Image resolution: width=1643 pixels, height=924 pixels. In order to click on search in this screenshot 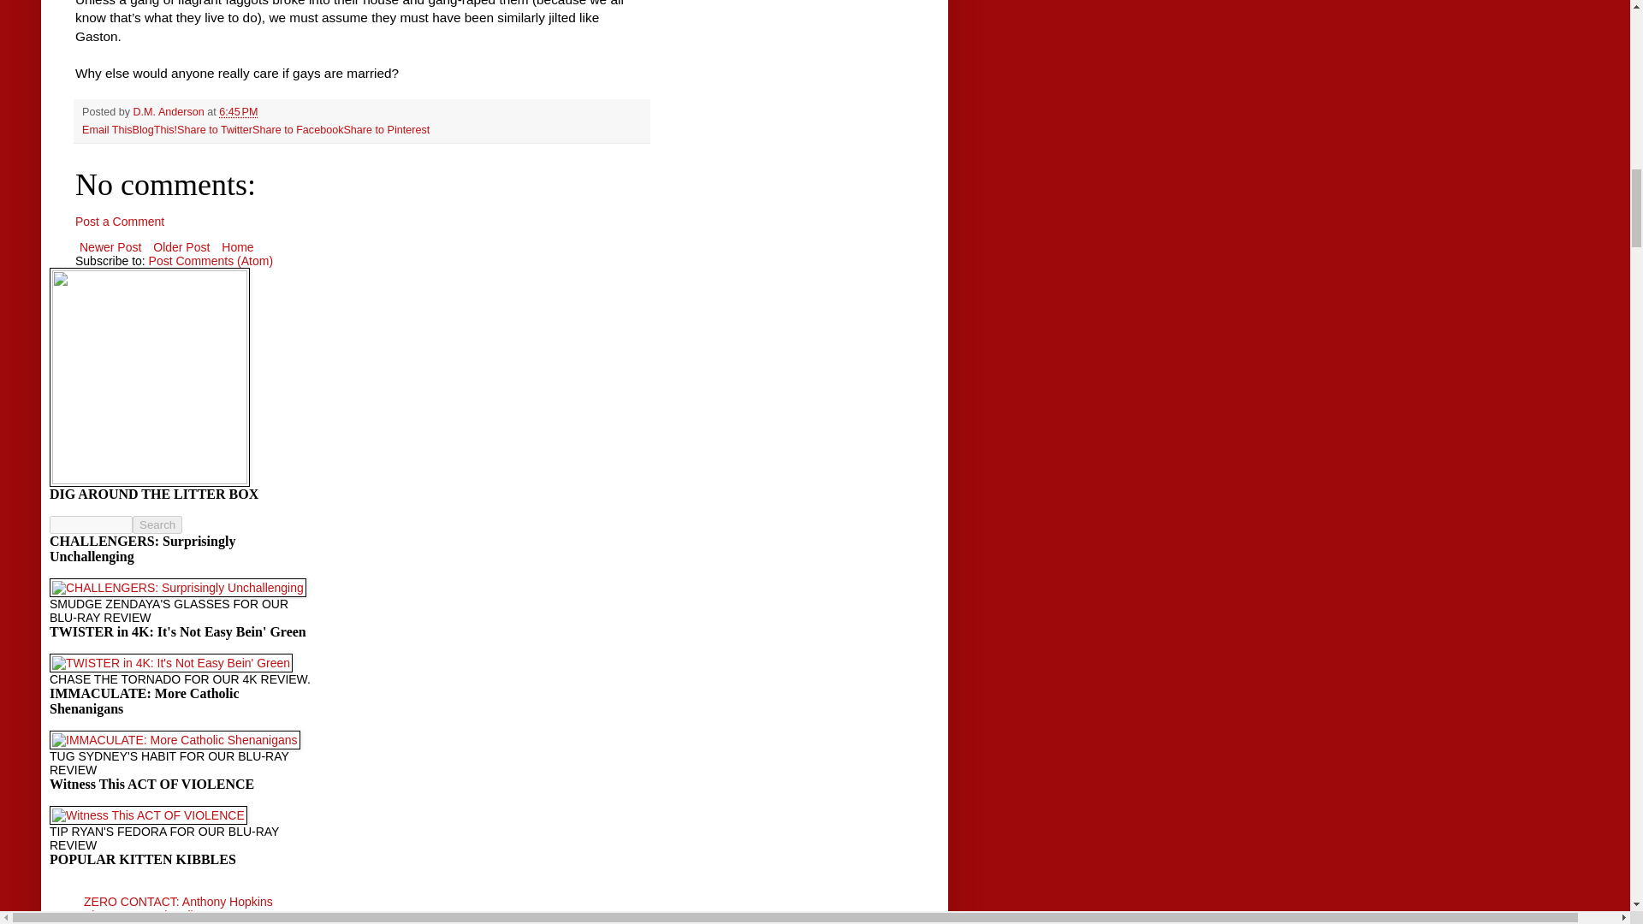, I will do `click(91, 524)`.